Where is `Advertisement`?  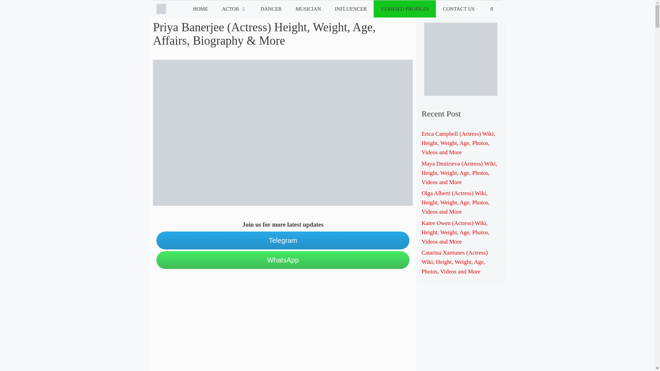 Advertisement is located at coordinates (283, 323).